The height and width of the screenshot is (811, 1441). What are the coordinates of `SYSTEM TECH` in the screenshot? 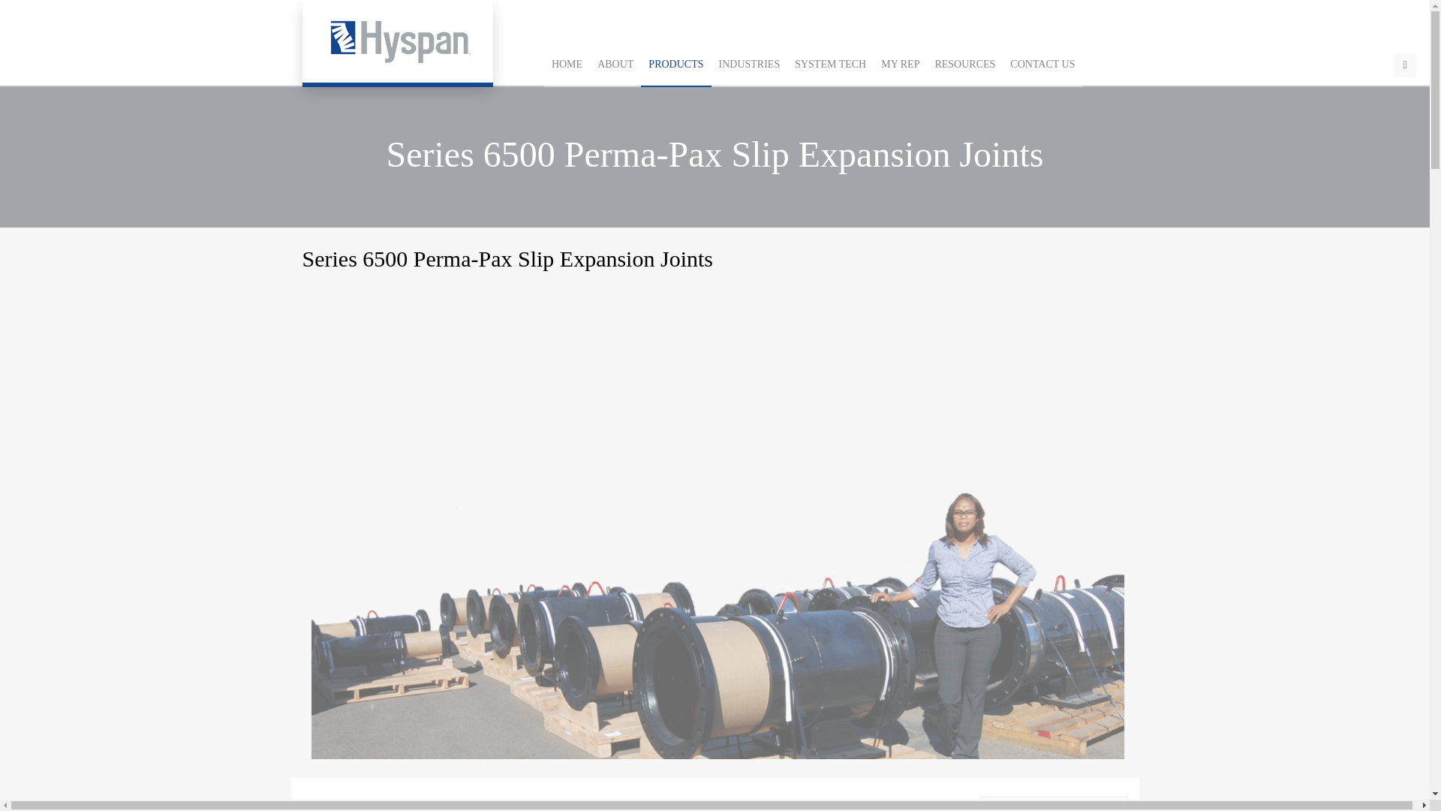 It's located at (830, 65).